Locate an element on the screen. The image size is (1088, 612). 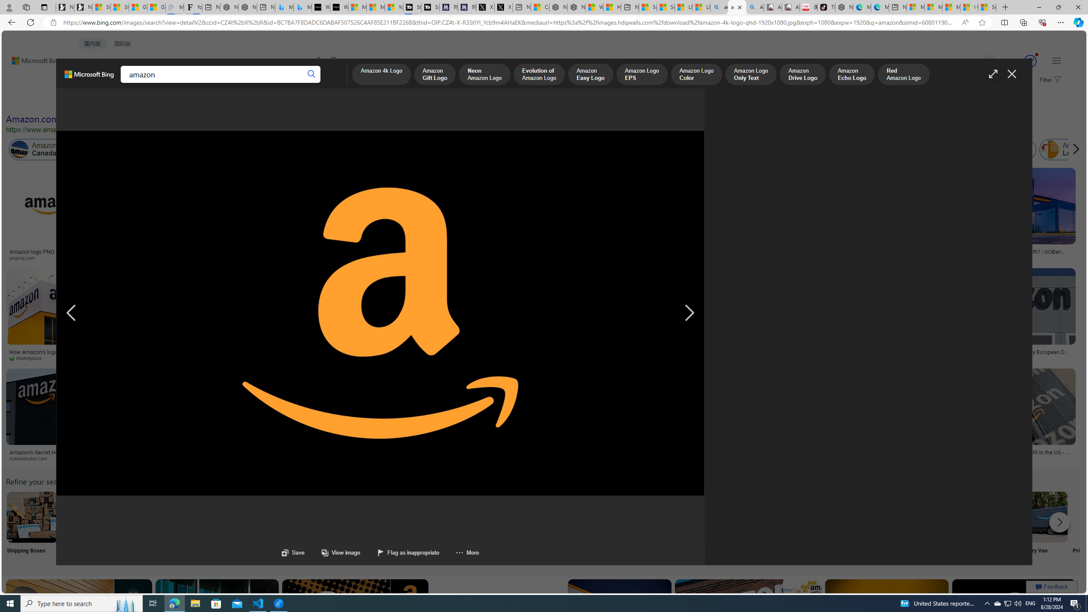
Log into My Account is located at coordinates (201, 528).